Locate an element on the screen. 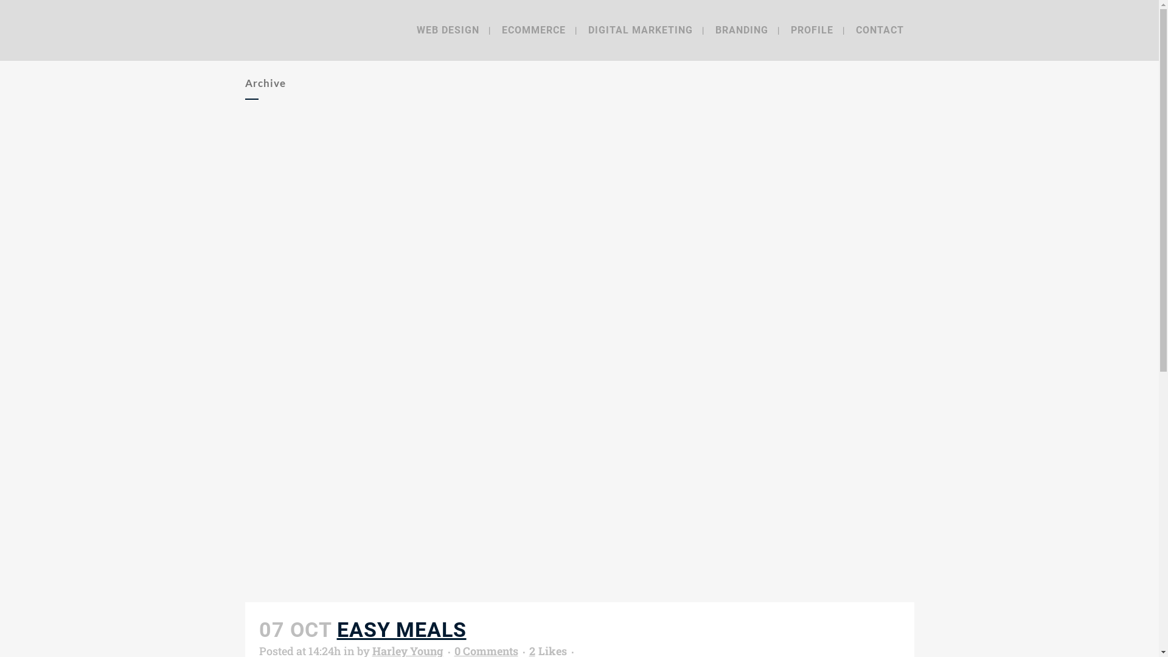  DIGITAL MARKETING is located at coordinates (641, 30).